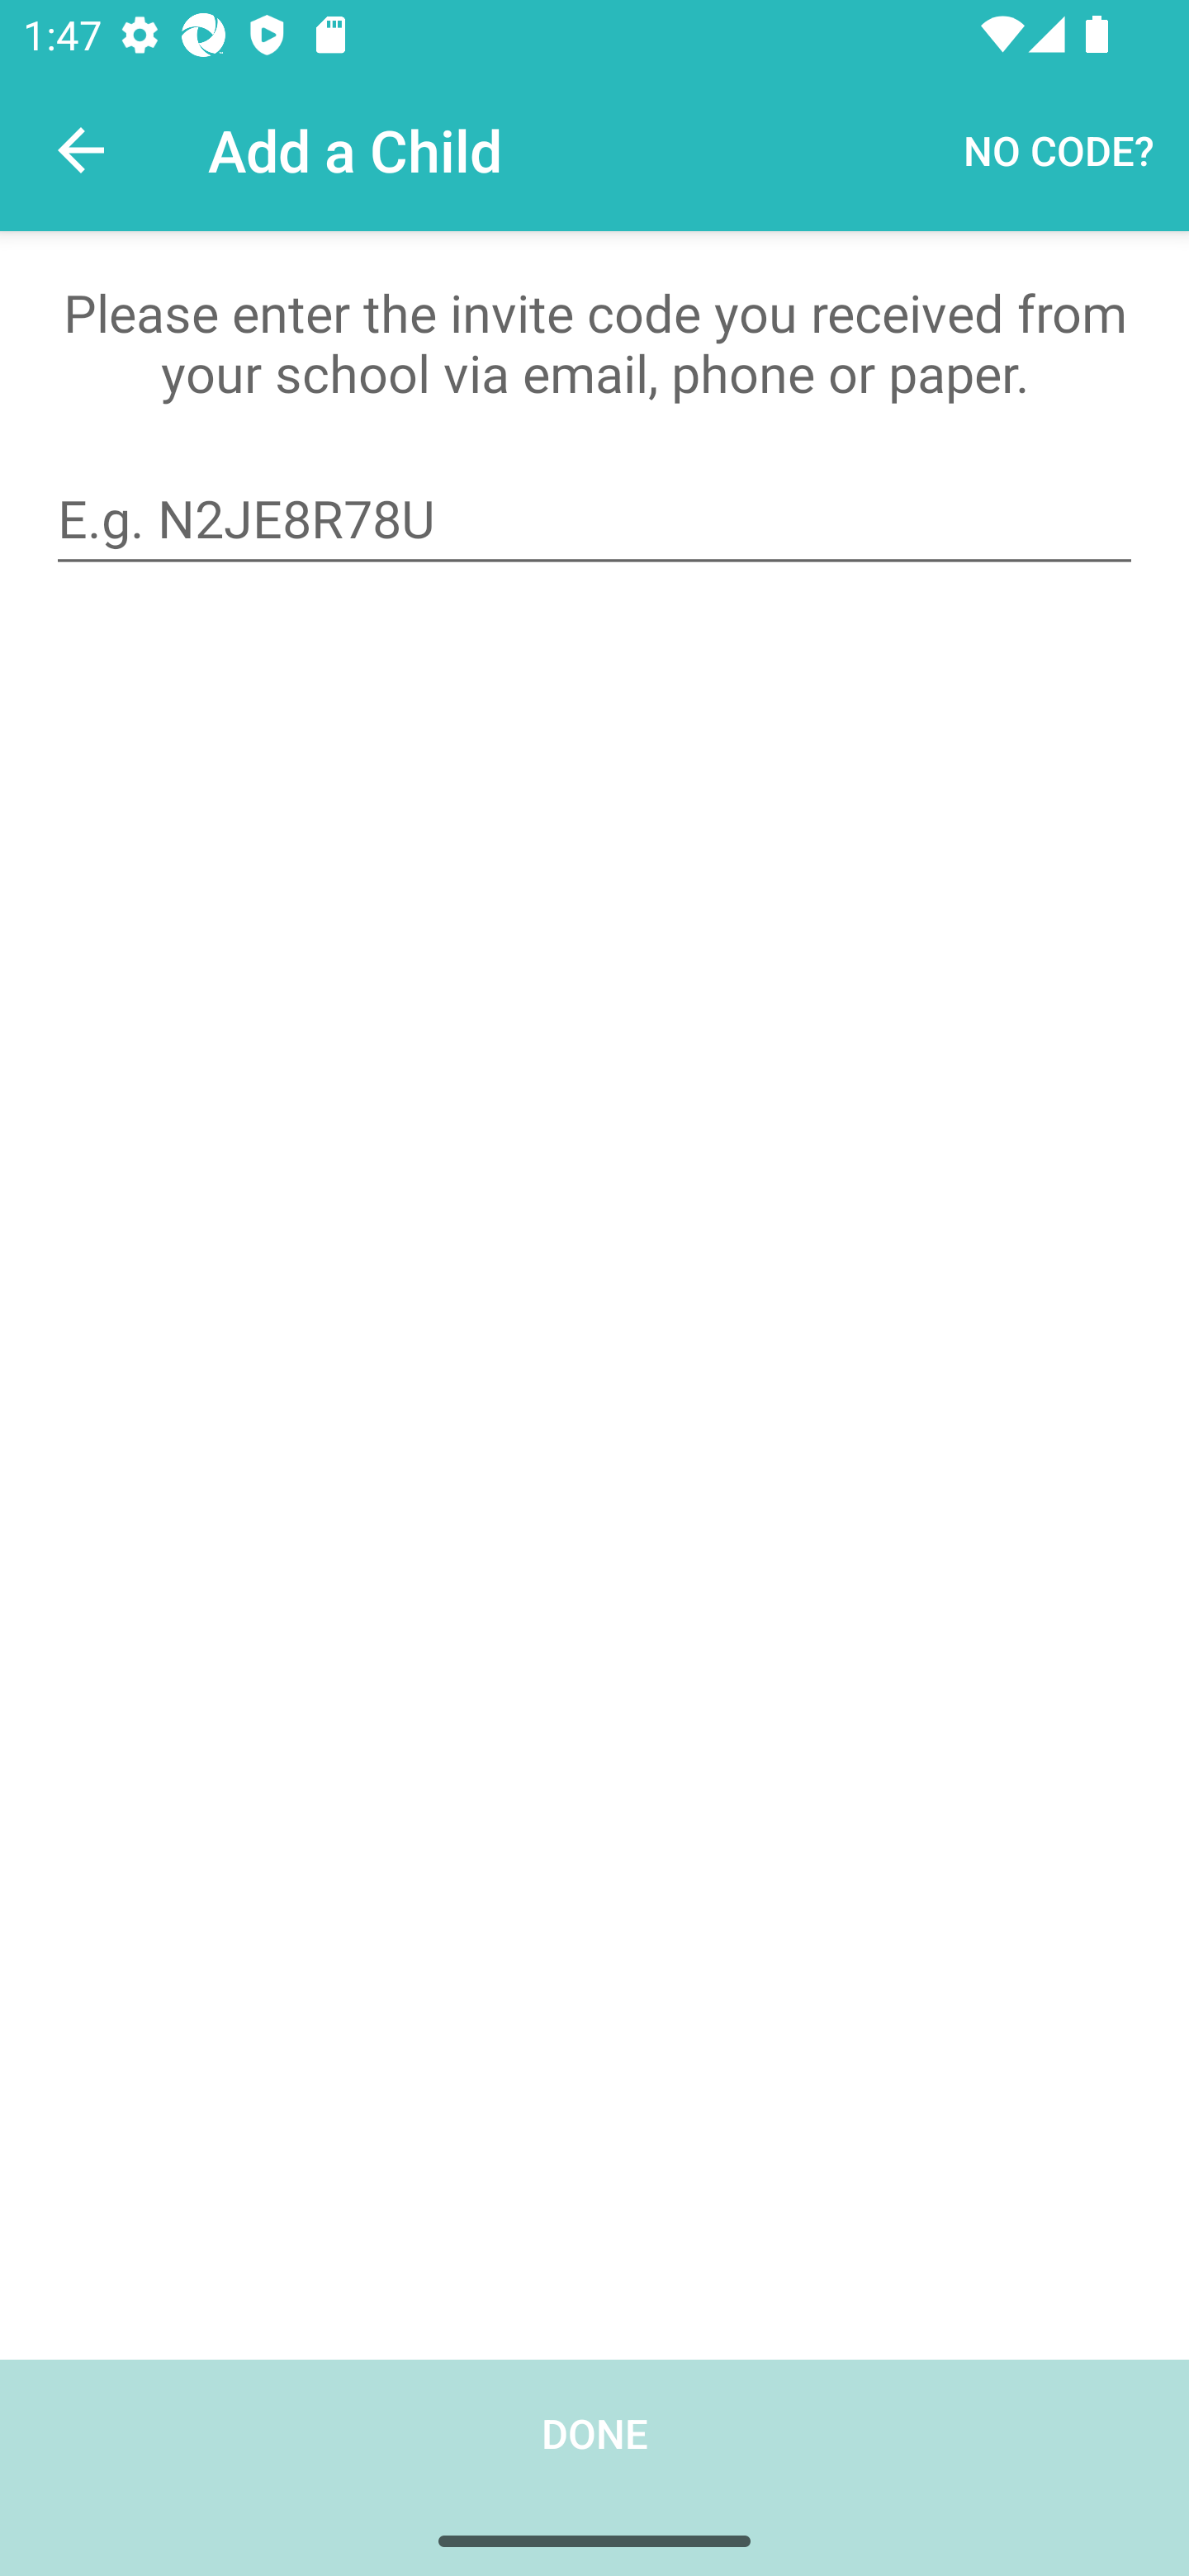 The height and width of the screenshot is (2576, 1189). What do you see at coordinates (594, 2467) in the screenshot?
I see `DONE` at bounding box center [594, 2467].